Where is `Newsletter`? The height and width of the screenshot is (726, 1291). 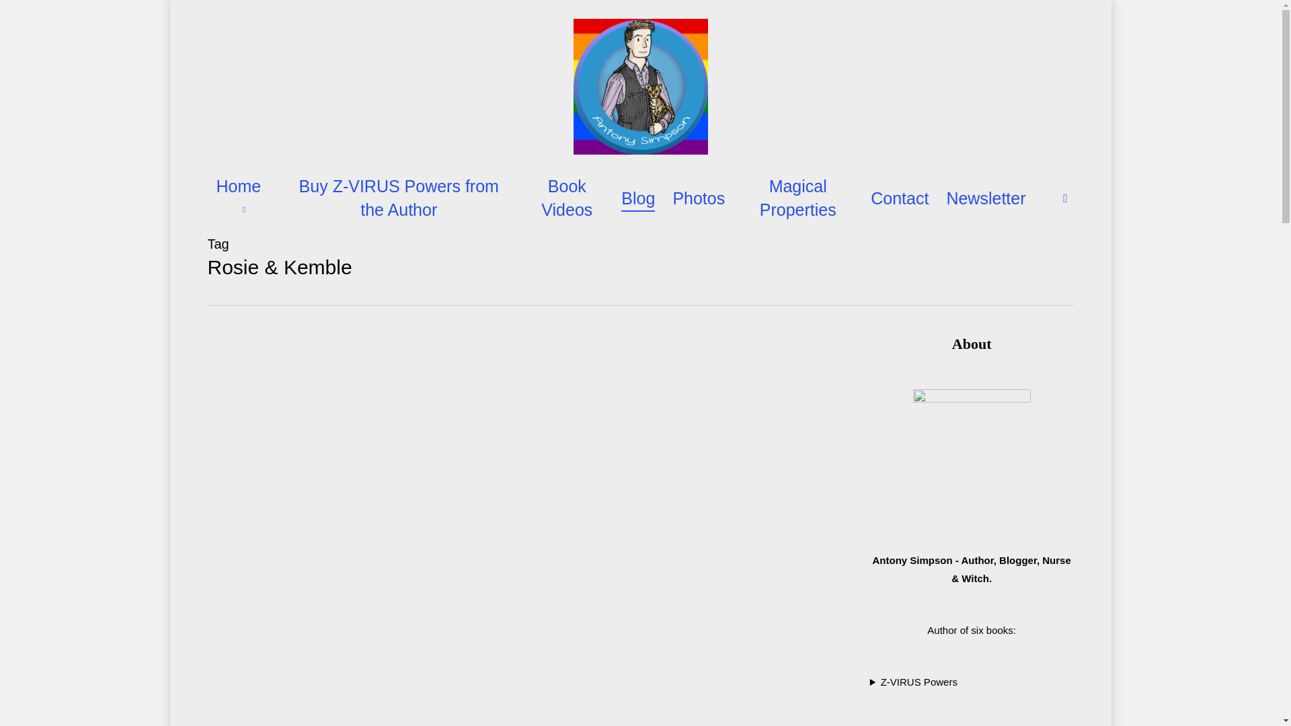 Newsletter is located at coordinates (986, 198).